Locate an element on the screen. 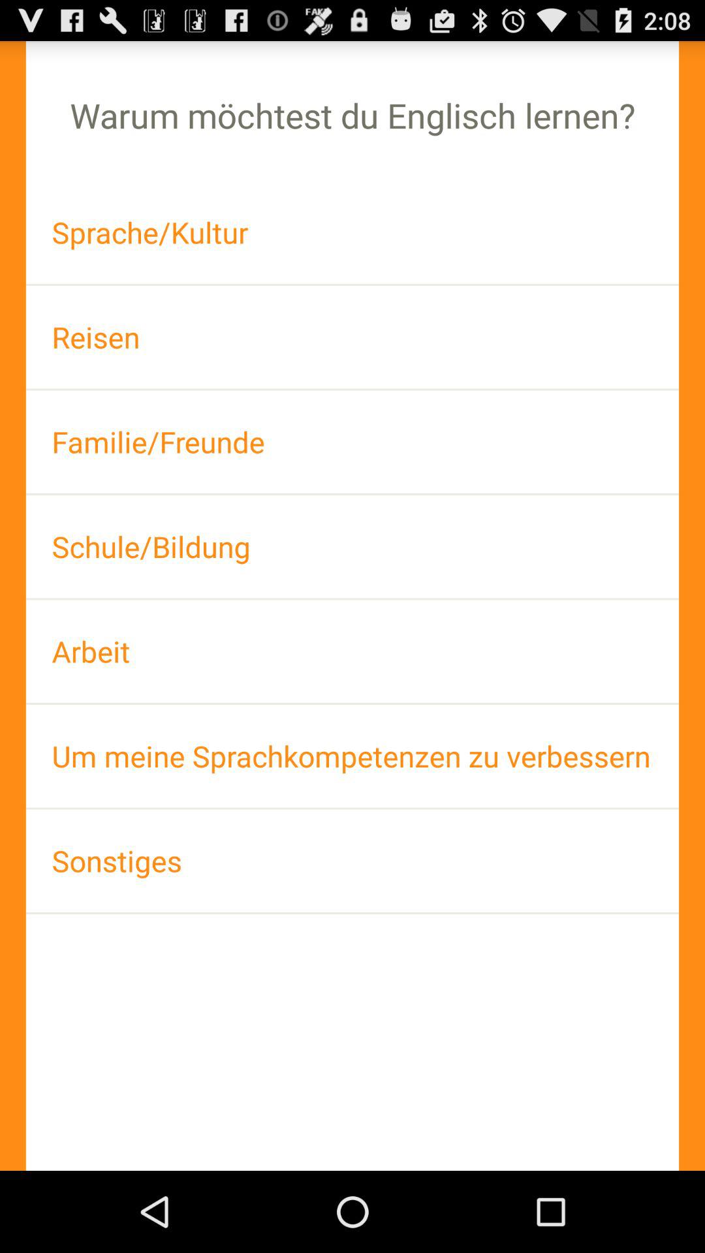 This screenshot has width=705, height=1253. select the item above the reisen app is located at coordinates (352, 232).